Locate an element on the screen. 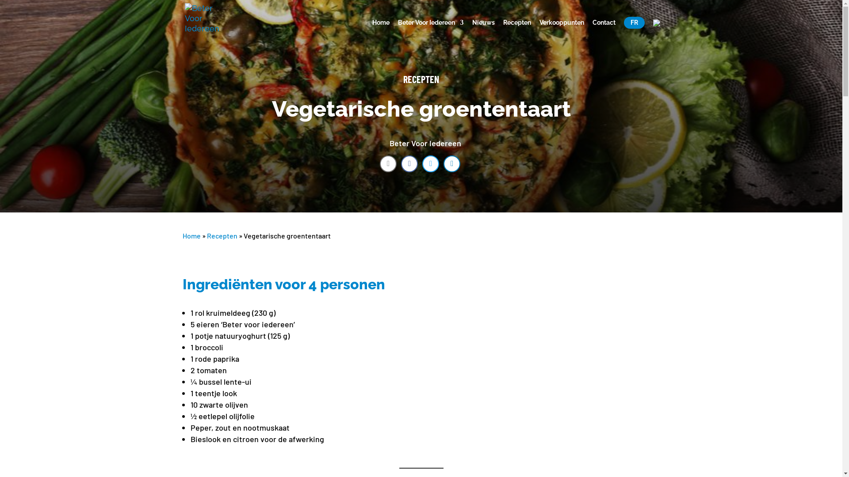 Image resolution: width=849 pixels, height=477 pixels. Home is located at coordinates (191, 236).